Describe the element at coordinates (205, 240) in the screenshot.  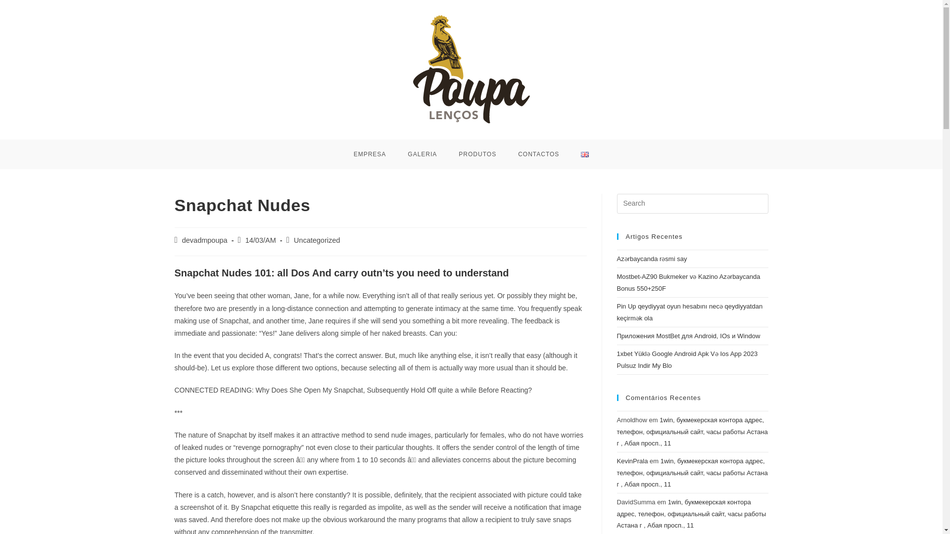
I see `Artigos de devadmpoupa` at that location.